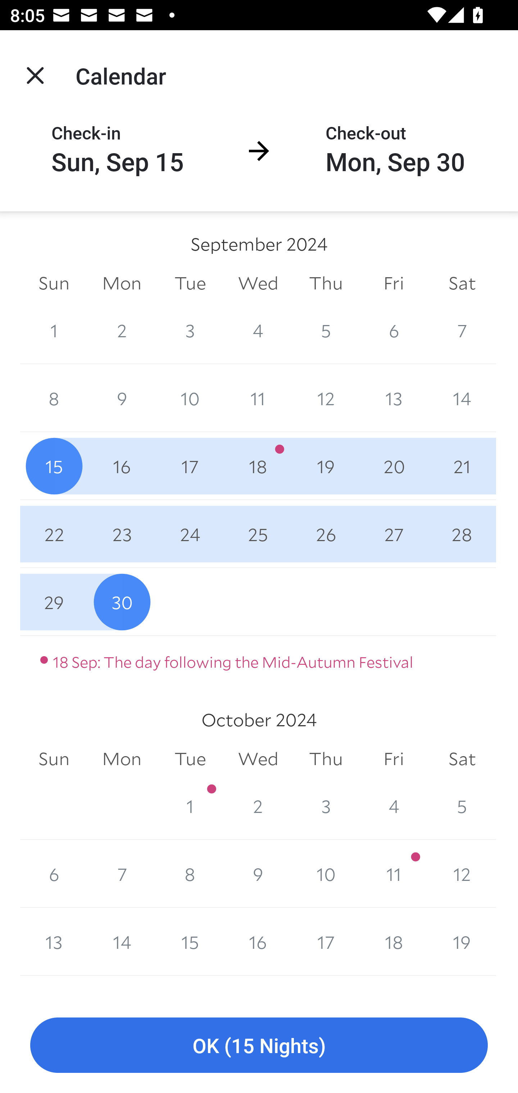 The image size is (518, 1093). I want to click on Mon, so click(122, 283).